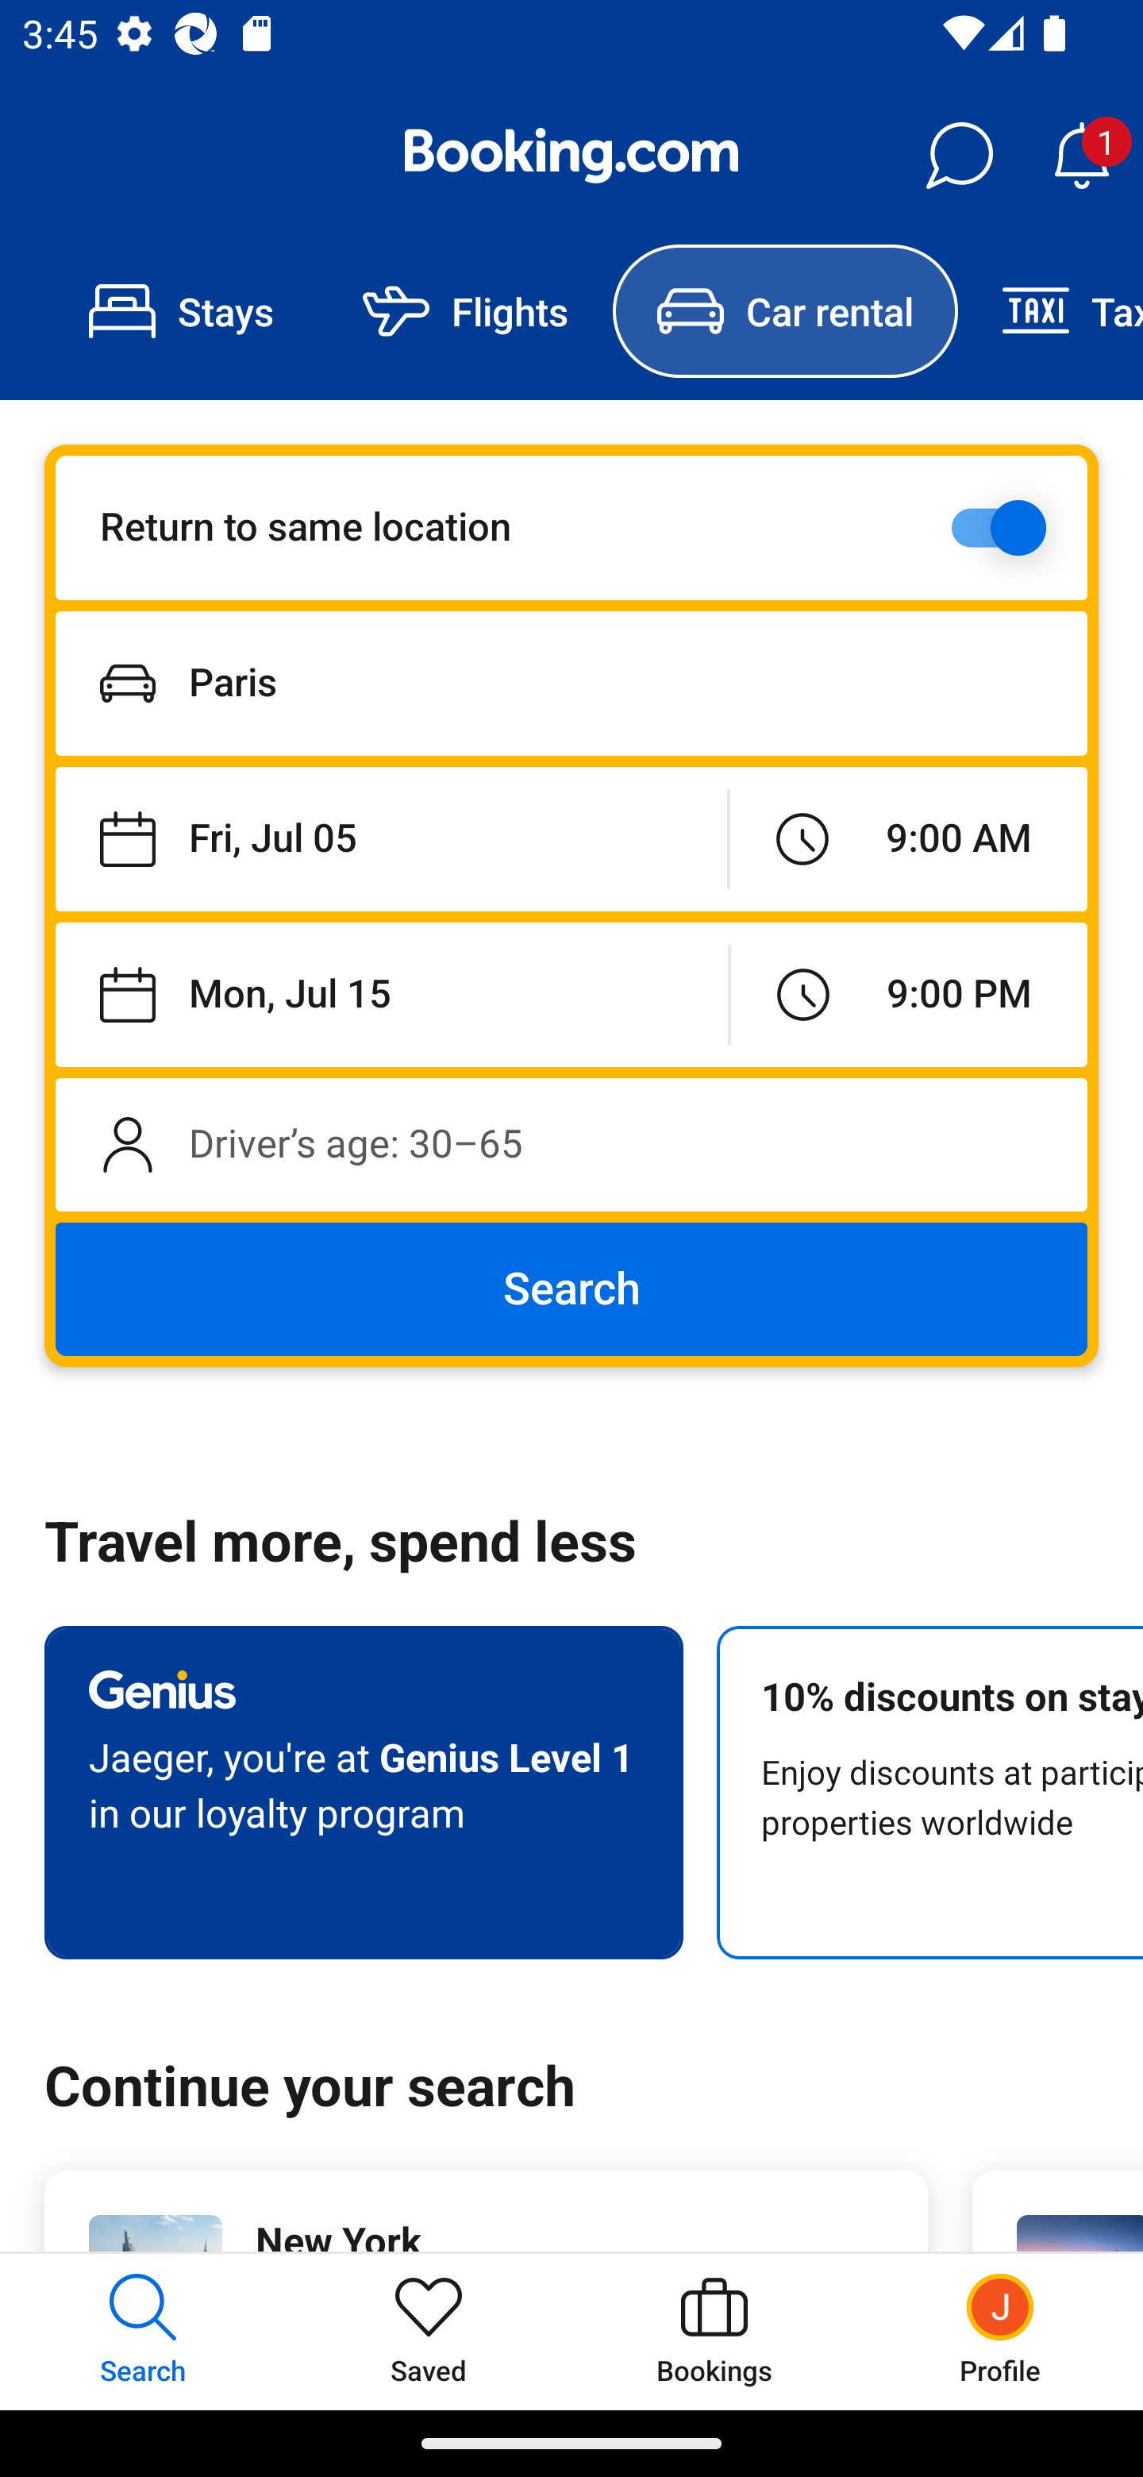 The image size is (1143, 2477). I want to click on Stays, so click(181, 311).